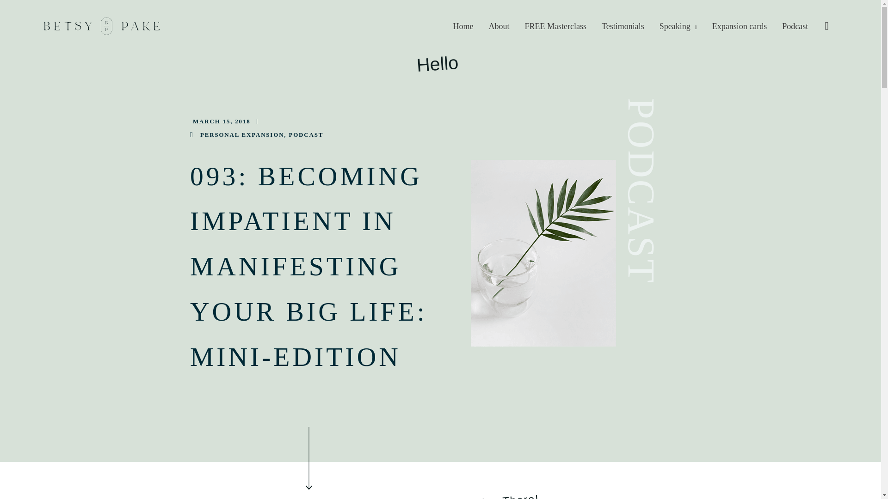 This screenshot has width=888, height=499. I want to click on Testimonials, so click(623, 26).